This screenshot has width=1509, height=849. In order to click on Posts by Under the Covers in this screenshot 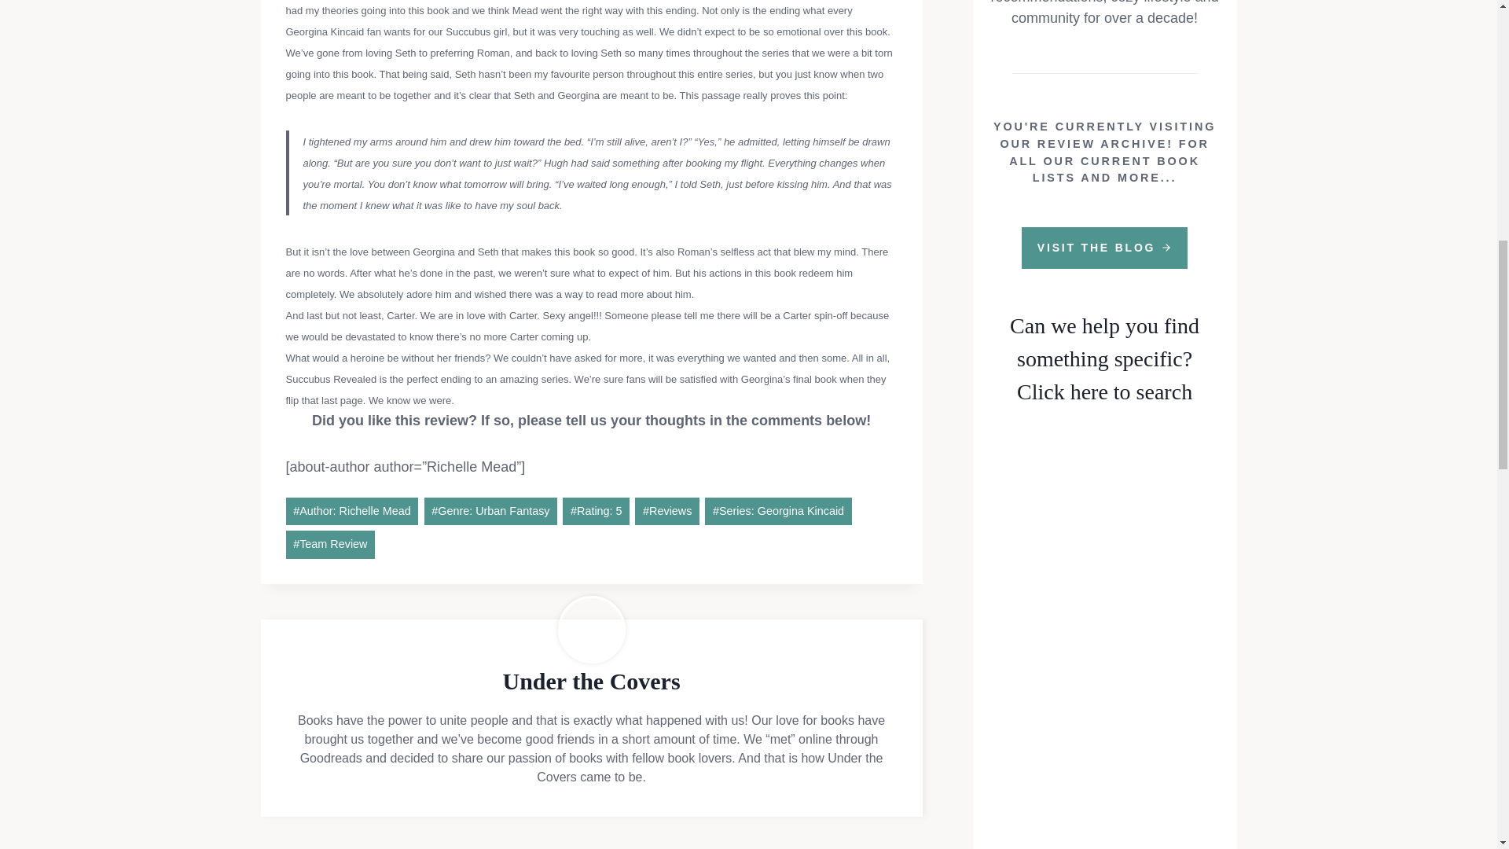, I will do `click(591, 681)`.